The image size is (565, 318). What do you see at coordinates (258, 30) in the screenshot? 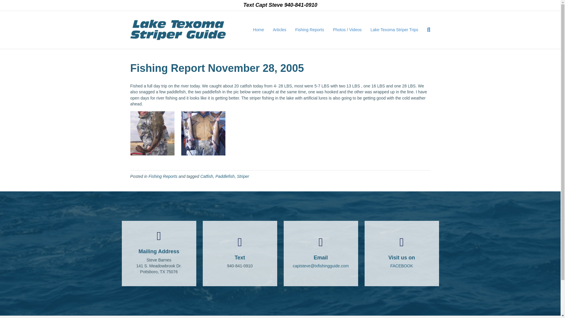
I see `Home` at bounding box center [258, 30].